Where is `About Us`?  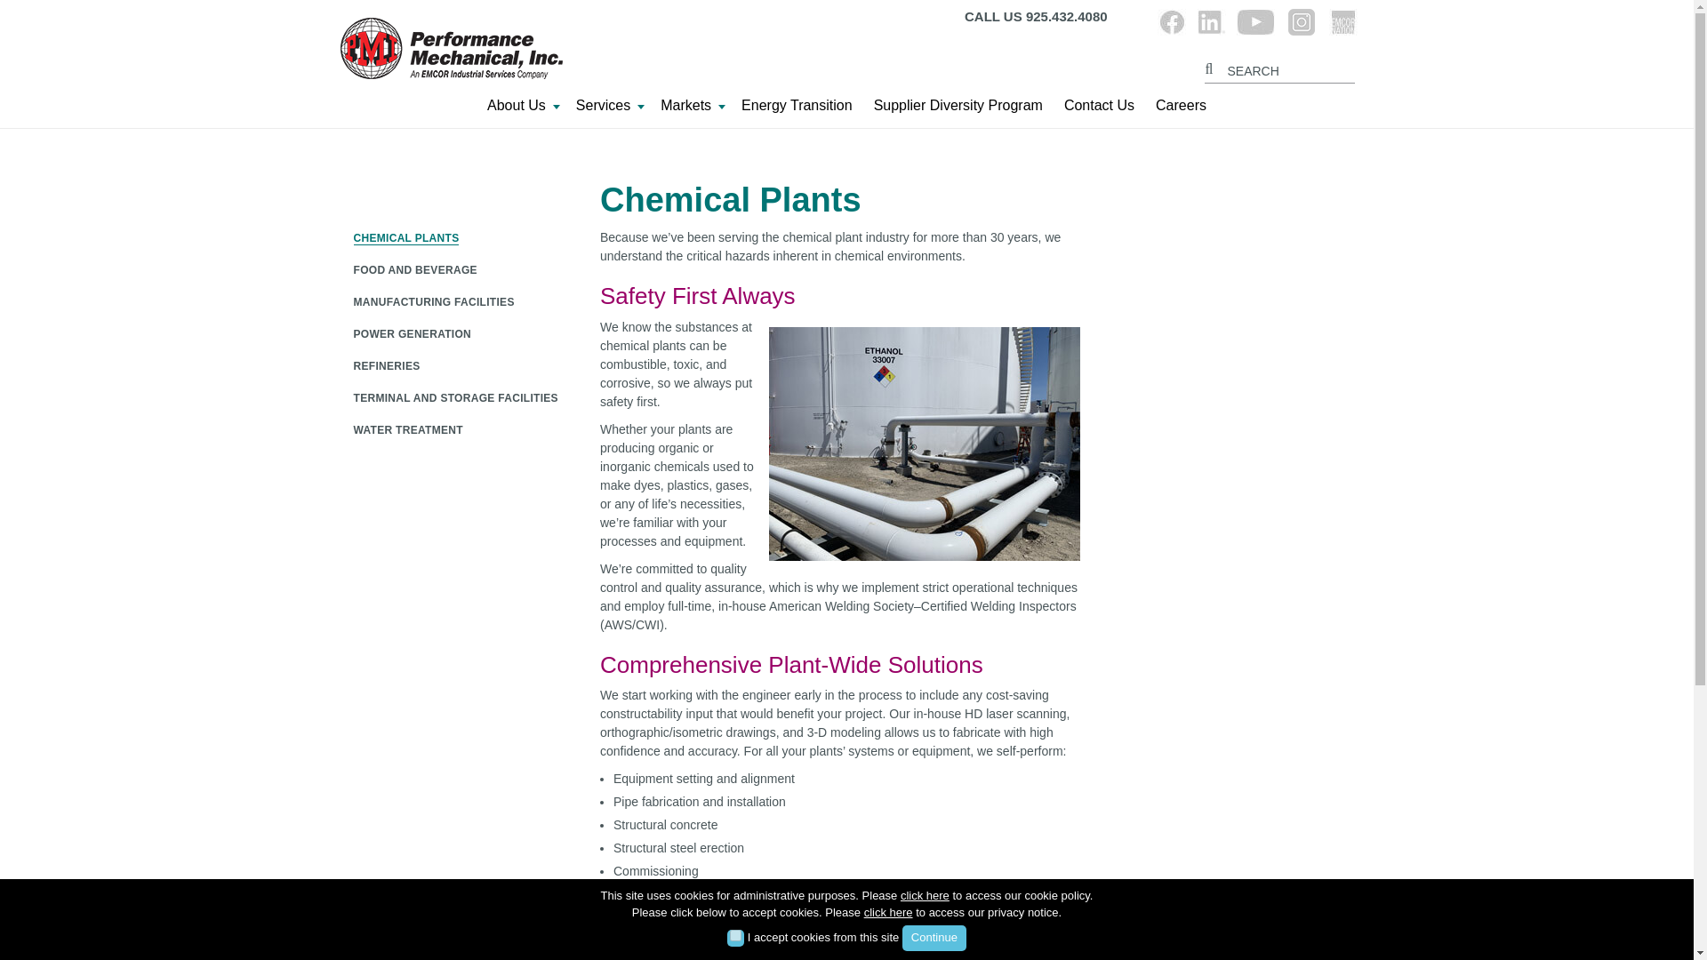
About Us is located at coordinates (520, 110).